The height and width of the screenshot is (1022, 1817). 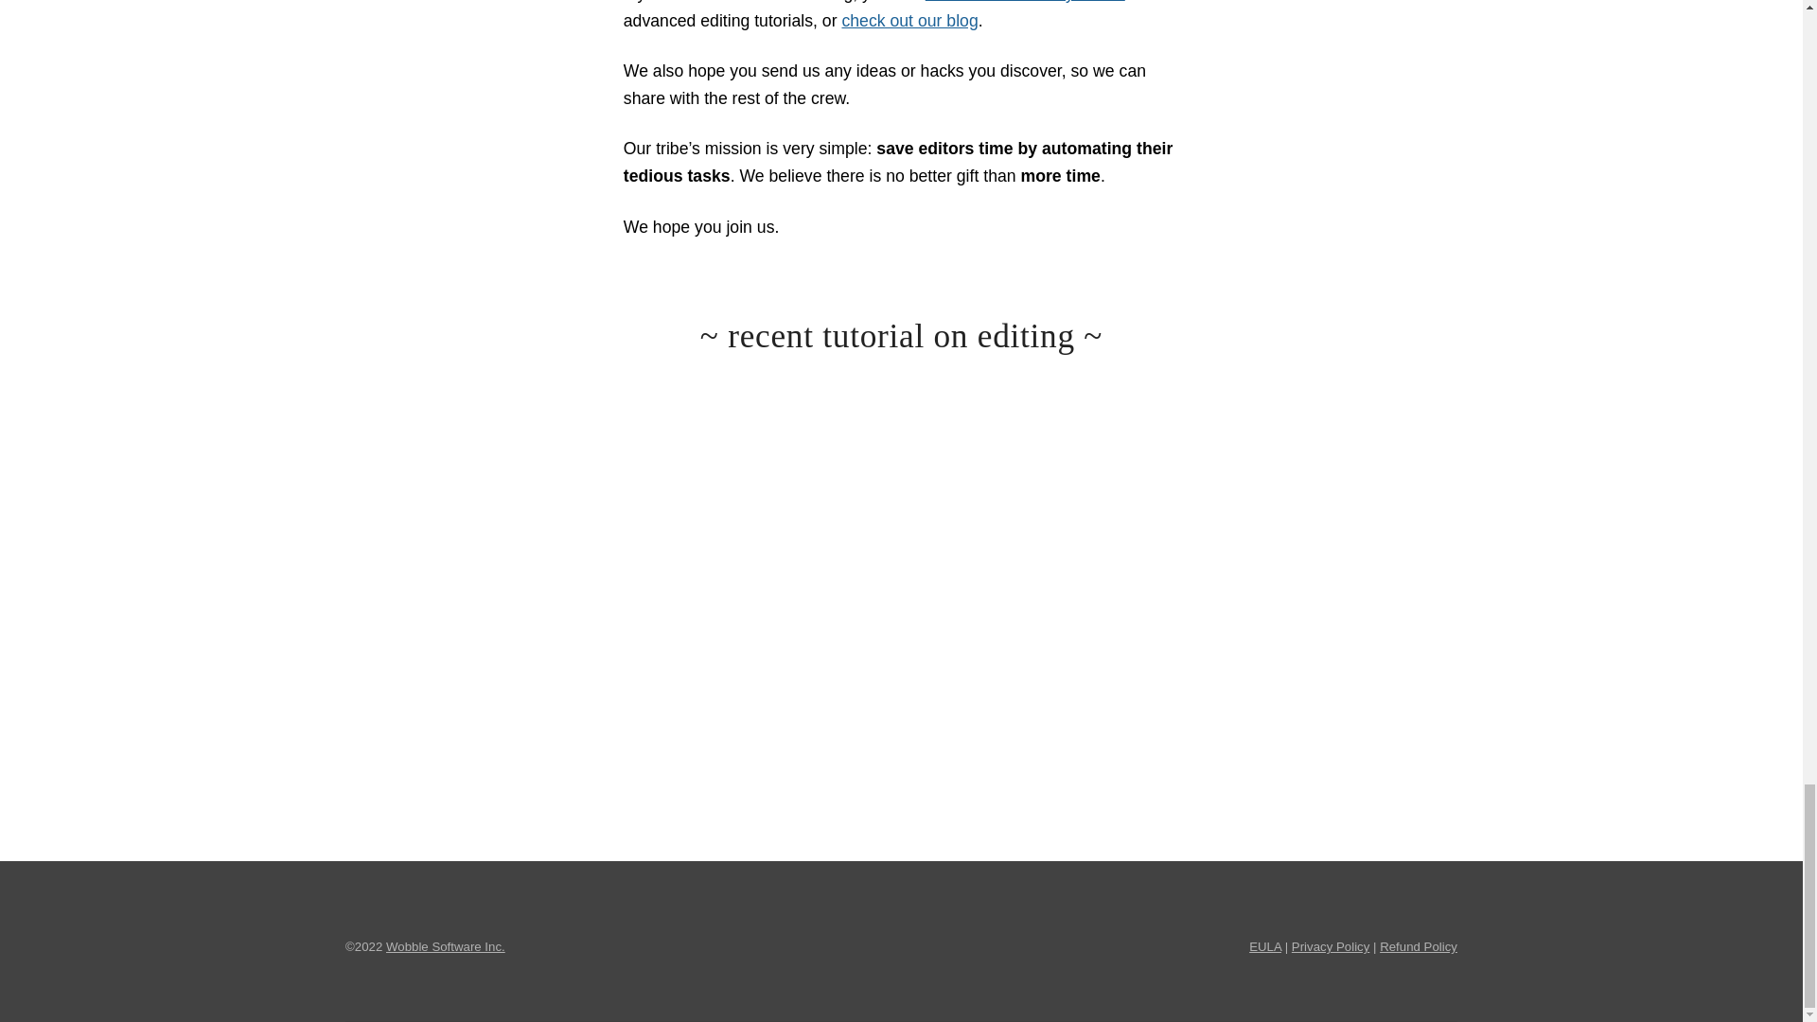 What do you see at coordinates (901, 532) in the screenshot?
I see `9 Rules for Shot Composition` at bounding box center [901, 532].